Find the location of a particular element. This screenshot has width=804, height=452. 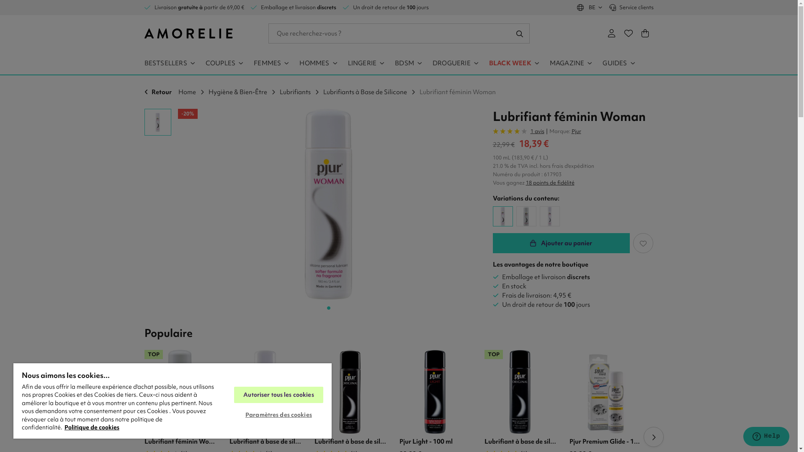

Home is located at coordinates (193, 92).